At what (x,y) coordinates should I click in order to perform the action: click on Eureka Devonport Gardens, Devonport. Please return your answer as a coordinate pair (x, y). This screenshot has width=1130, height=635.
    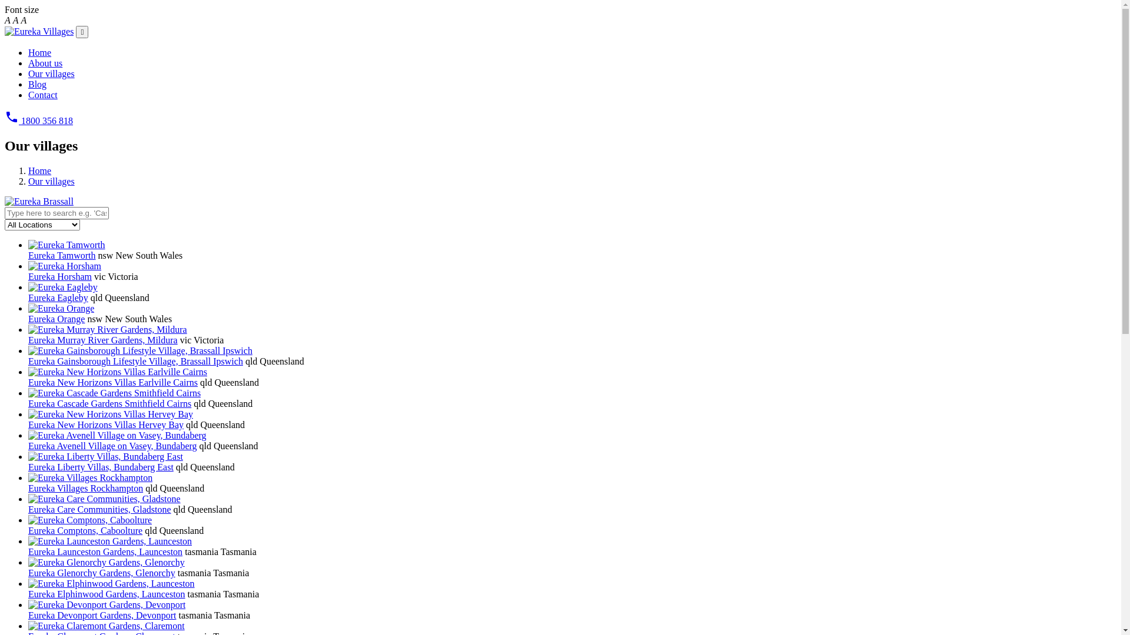
    Looking at the image, I should click on (102, 615).